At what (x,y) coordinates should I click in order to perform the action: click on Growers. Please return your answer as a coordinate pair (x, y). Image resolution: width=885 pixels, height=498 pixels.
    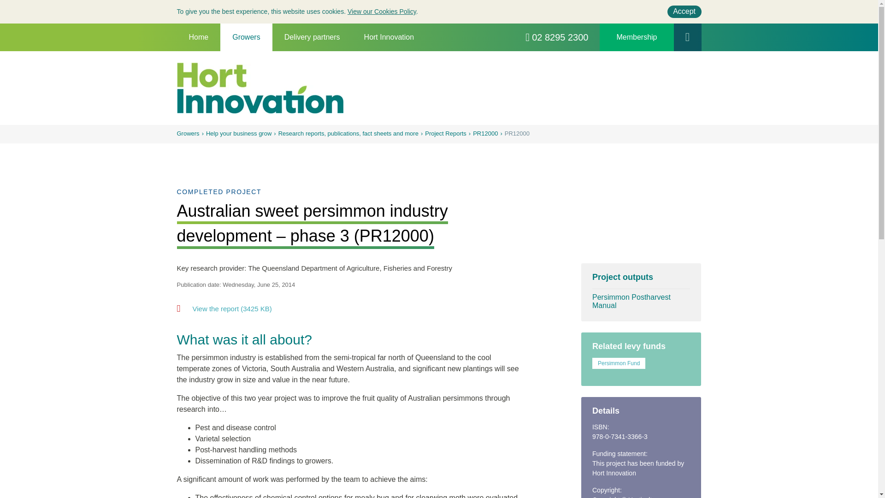
    Looking at the image, I should click on (246, 37).